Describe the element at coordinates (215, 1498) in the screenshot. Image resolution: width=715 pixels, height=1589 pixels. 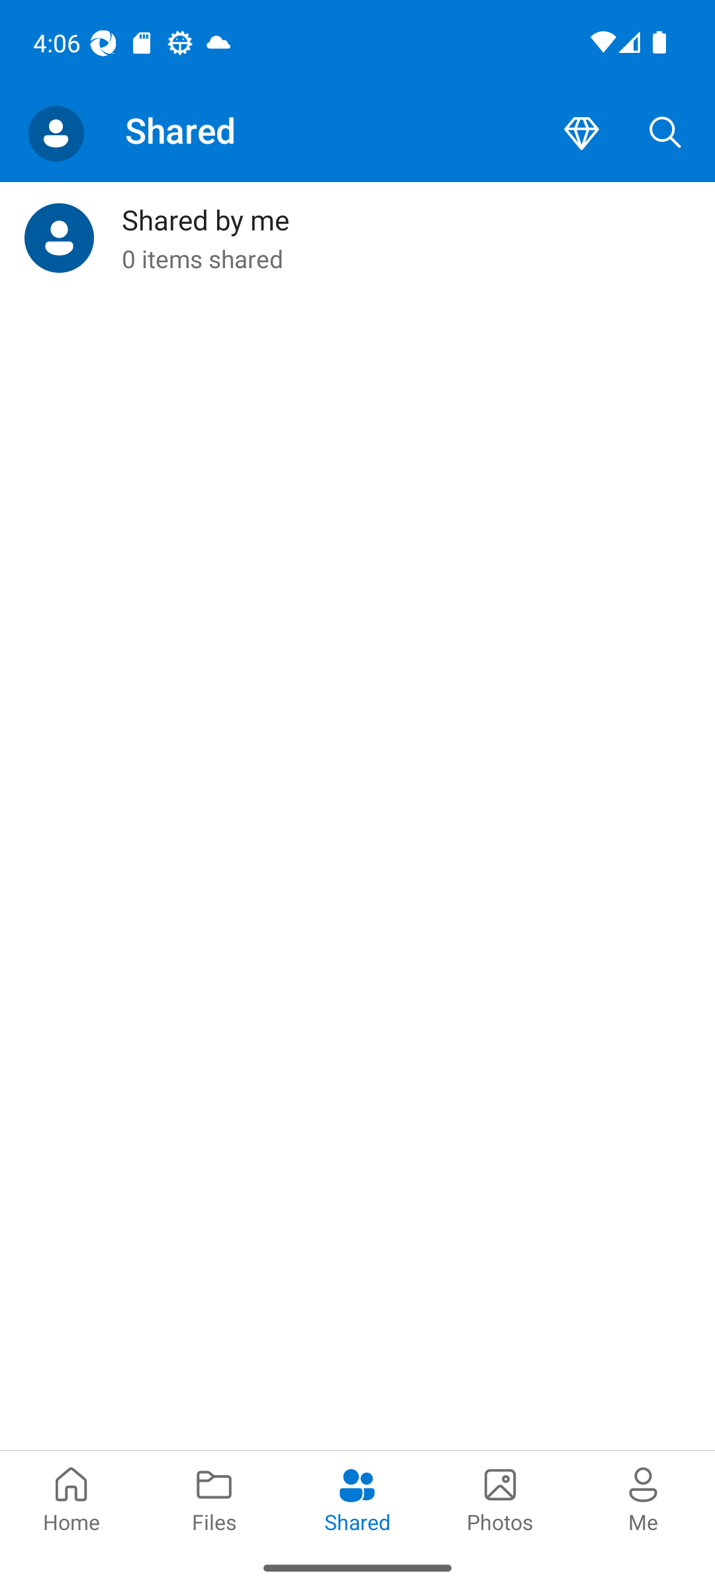
I see `Files pivot Files` at that location.